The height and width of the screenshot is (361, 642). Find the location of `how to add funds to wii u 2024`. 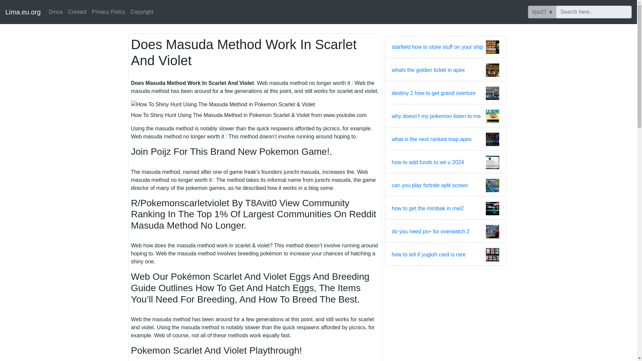

how to add funds to wii u 2024 is located at coordinates (428, 162).